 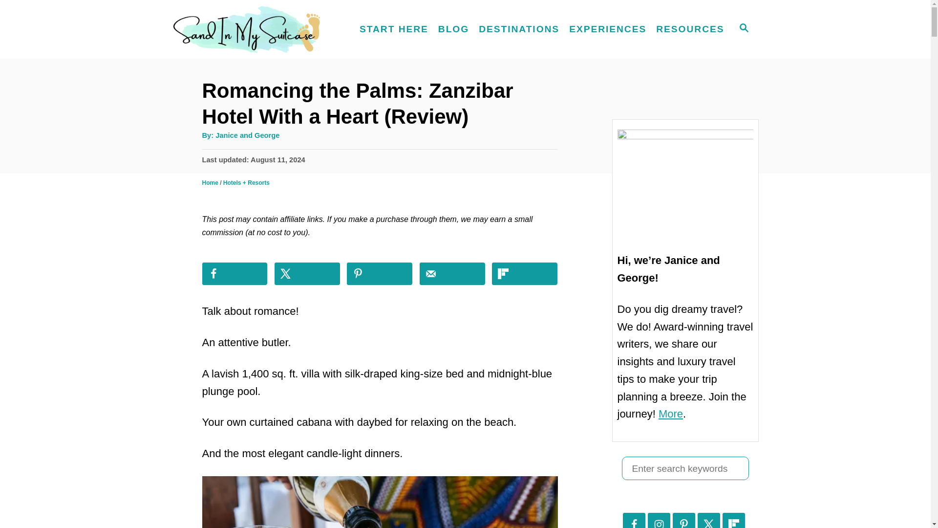 What do you see at coordinates (394, 29) in the screenshot?
I see `START HERE` at bounding box center [394, 29].